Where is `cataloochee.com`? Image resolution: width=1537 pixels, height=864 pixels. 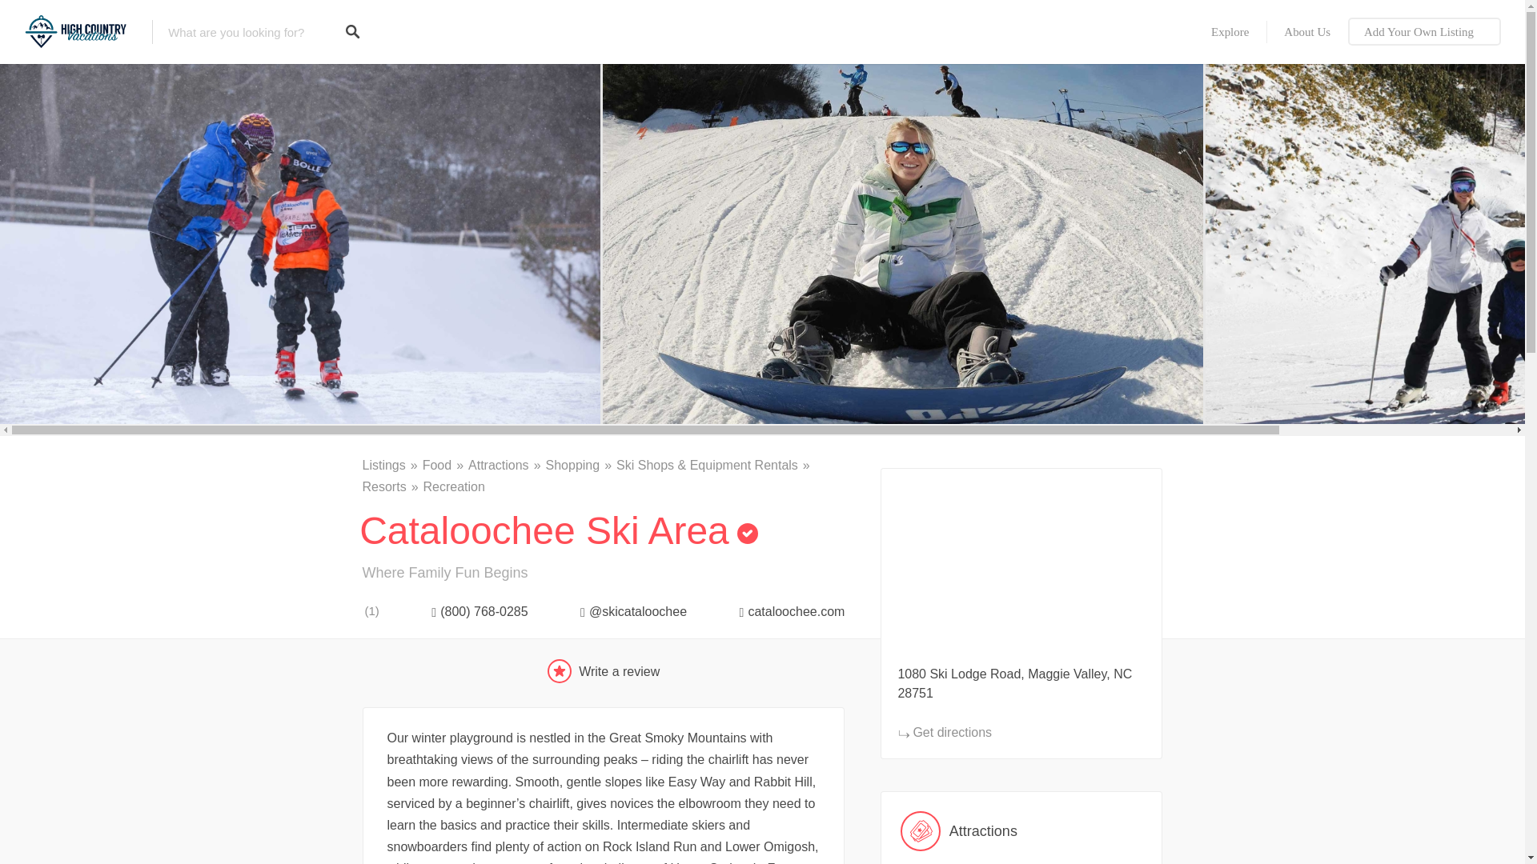 cataloochee.com is located at coordinates (788, 611).